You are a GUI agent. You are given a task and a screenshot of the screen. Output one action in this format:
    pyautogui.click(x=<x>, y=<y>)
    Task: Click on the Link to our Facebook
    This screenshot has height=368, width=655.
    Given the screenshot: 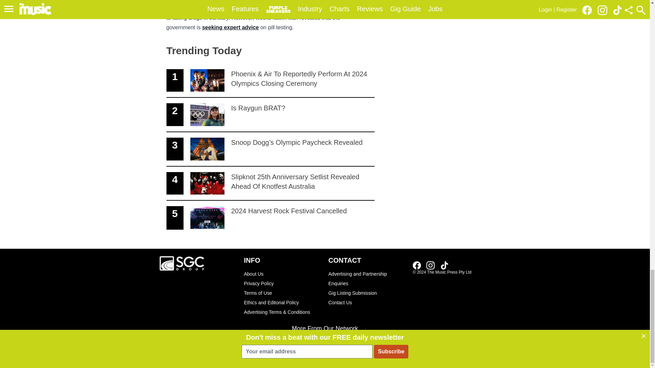 What is the action you would take?
    pyautogui.click(x=230, y=27)
    